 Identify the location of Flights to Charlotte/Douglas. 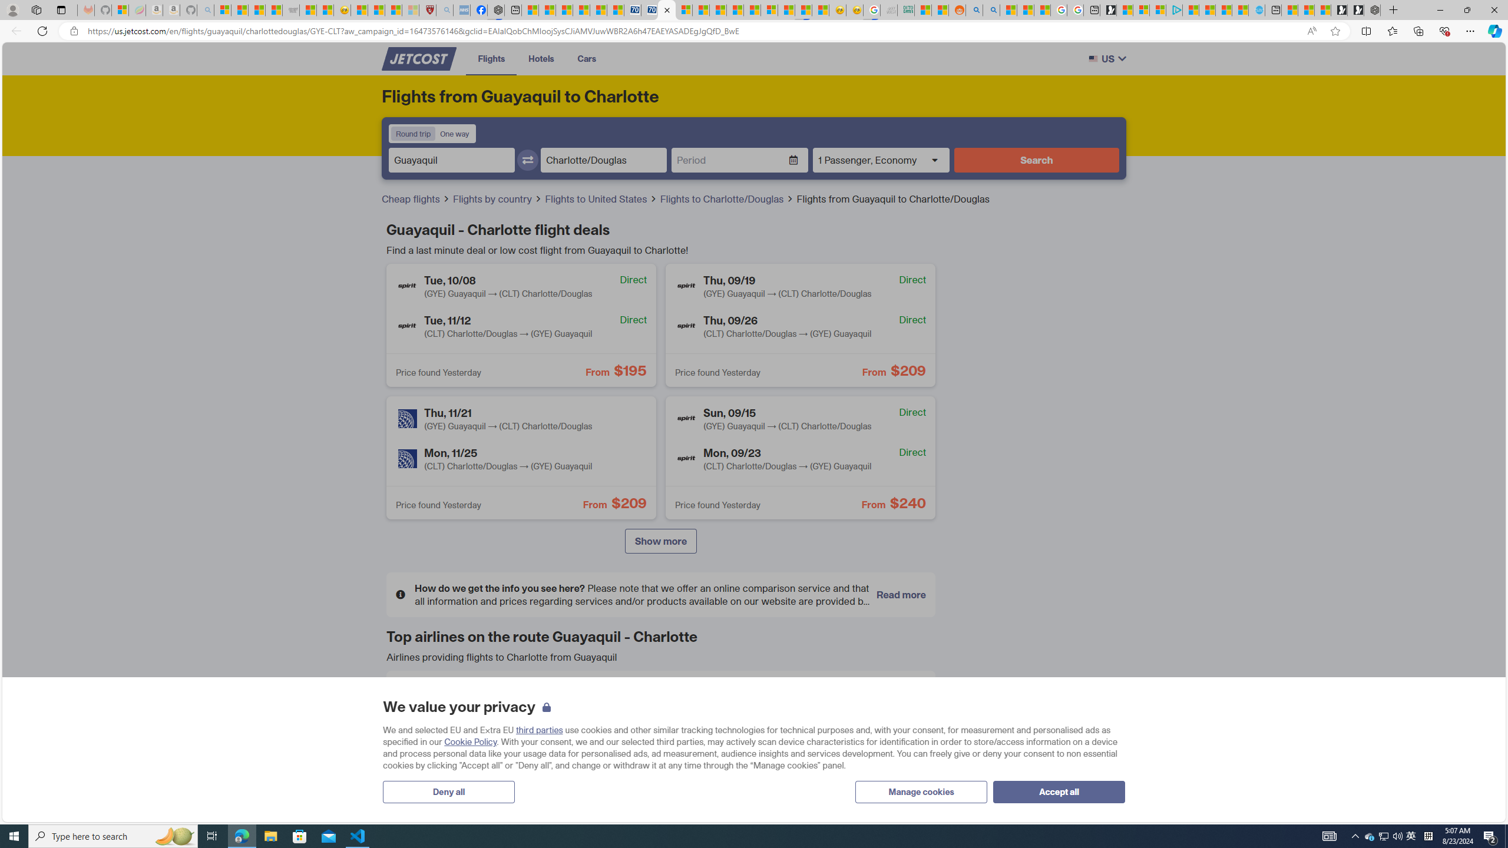
(727, 198).